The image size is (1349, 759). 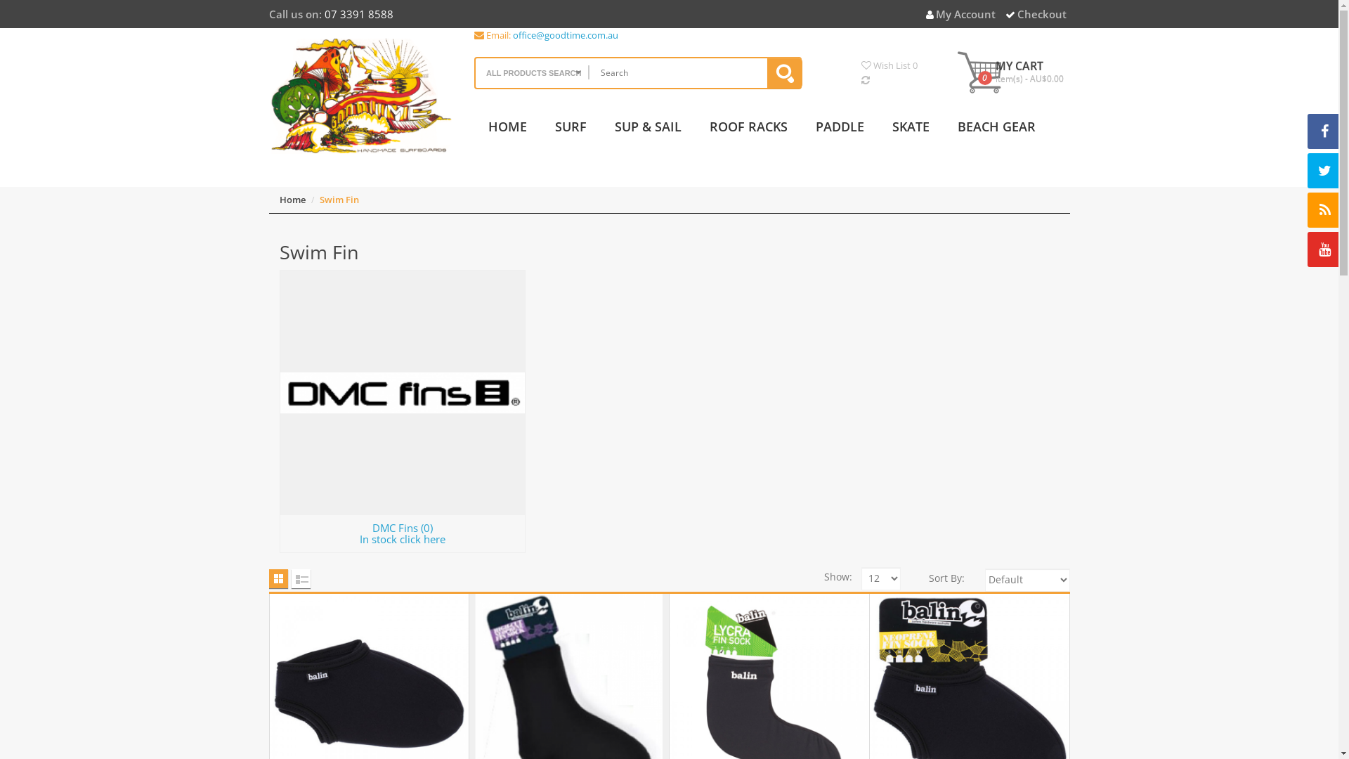 What do you see at coordinates (507, 133) in the screenshot?
I see `HOME` at bounding box center [507, 133].